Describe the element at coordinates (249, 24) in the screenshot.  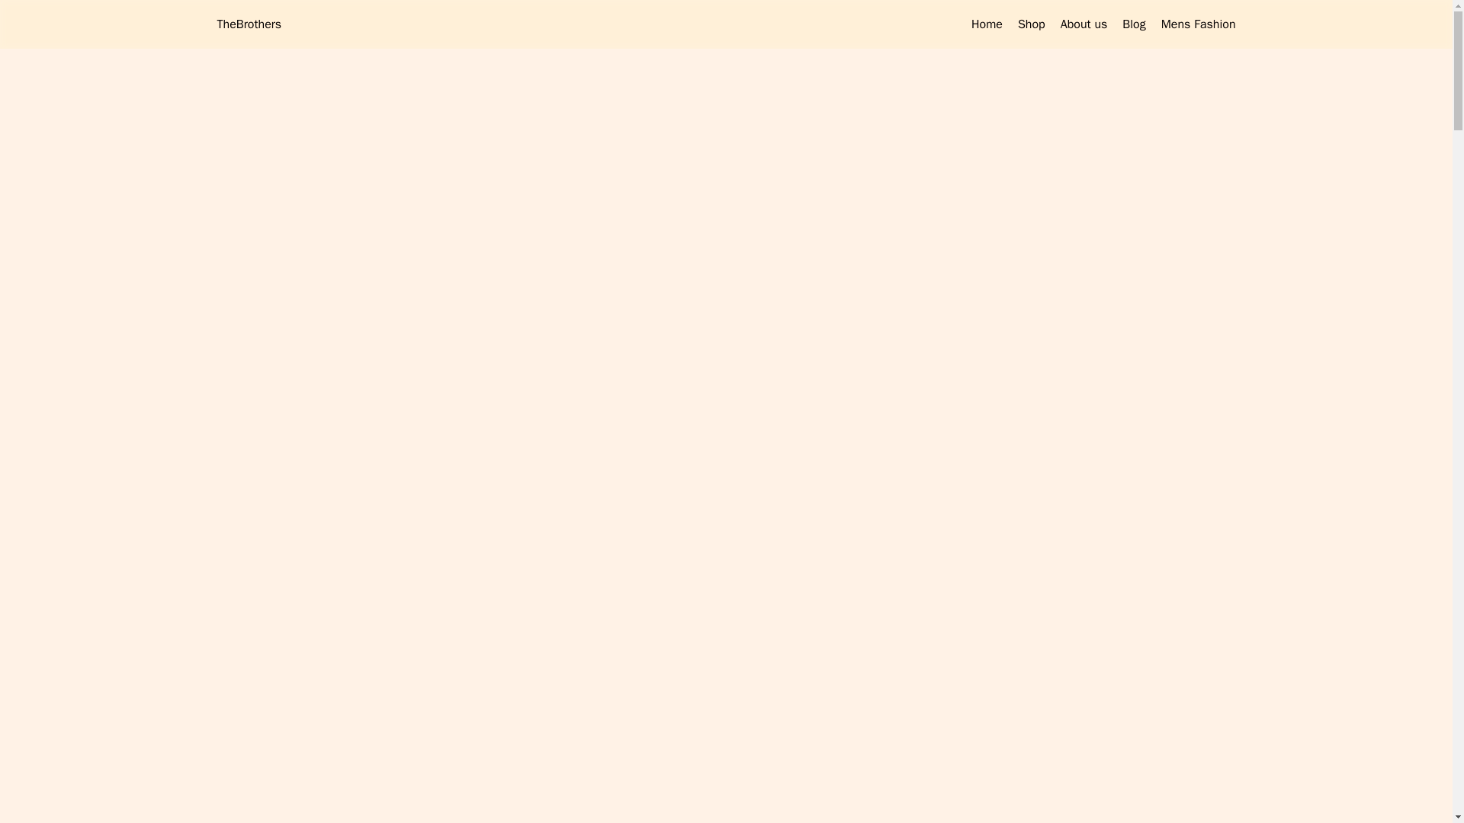
I see `TheBrothers` at that location.